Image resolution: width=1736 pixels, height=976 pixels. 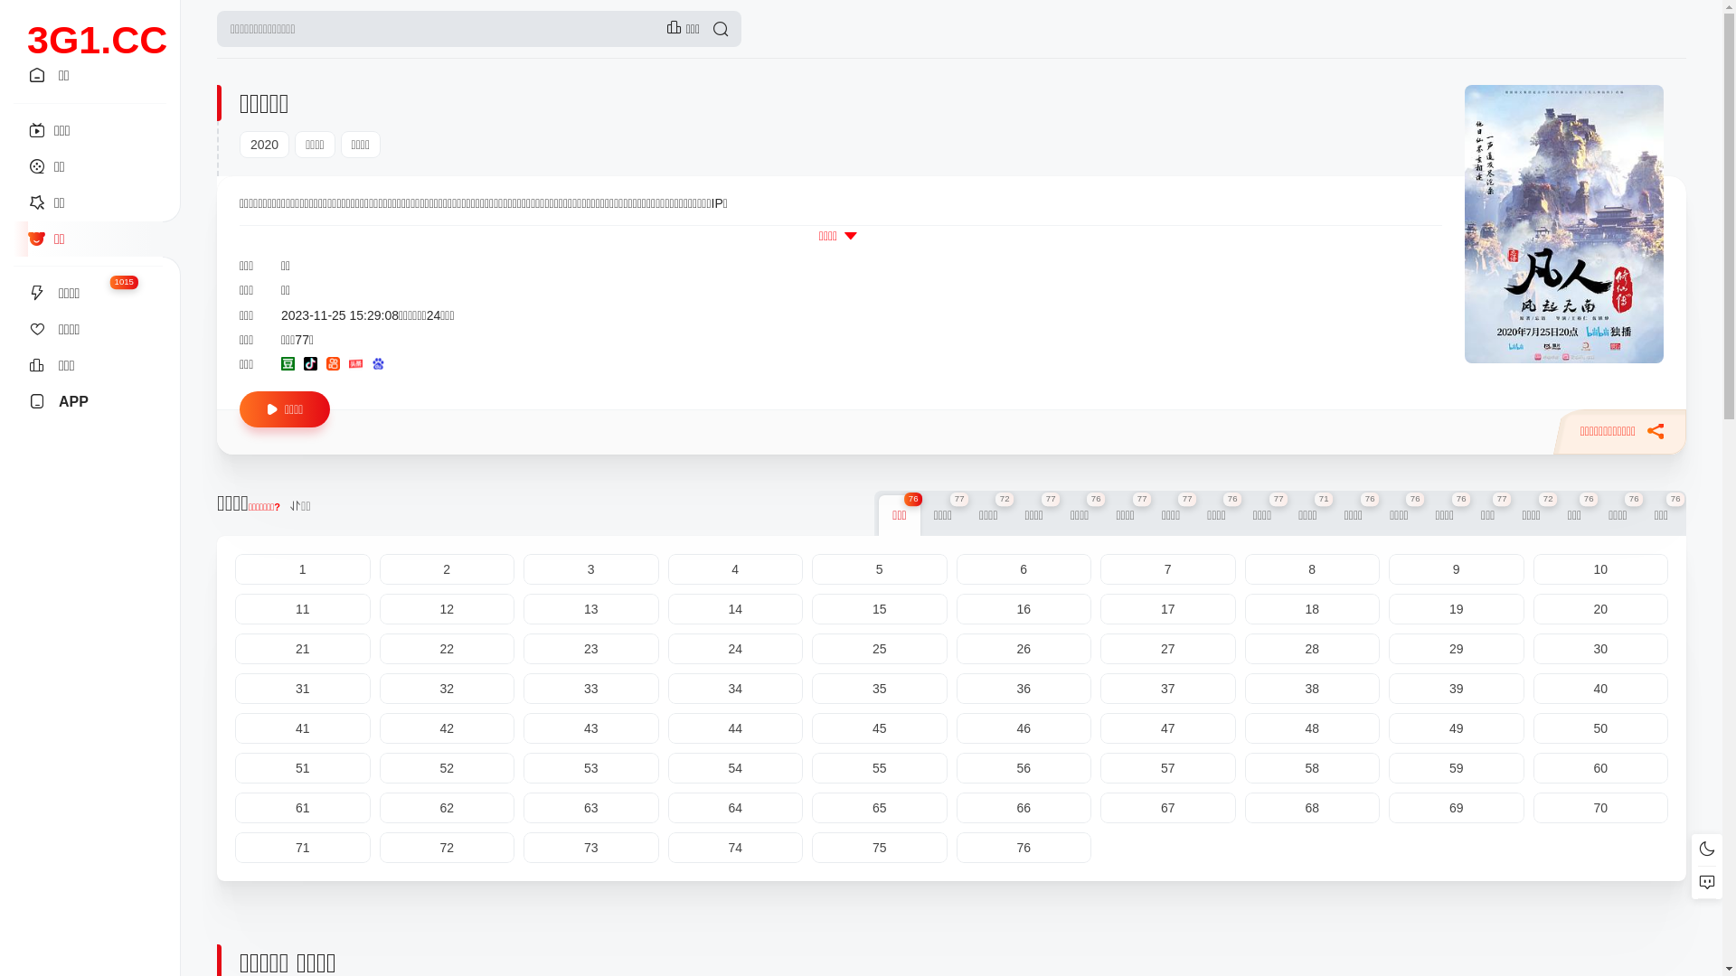 I want to click on 20, so click(x=1601, y=609).